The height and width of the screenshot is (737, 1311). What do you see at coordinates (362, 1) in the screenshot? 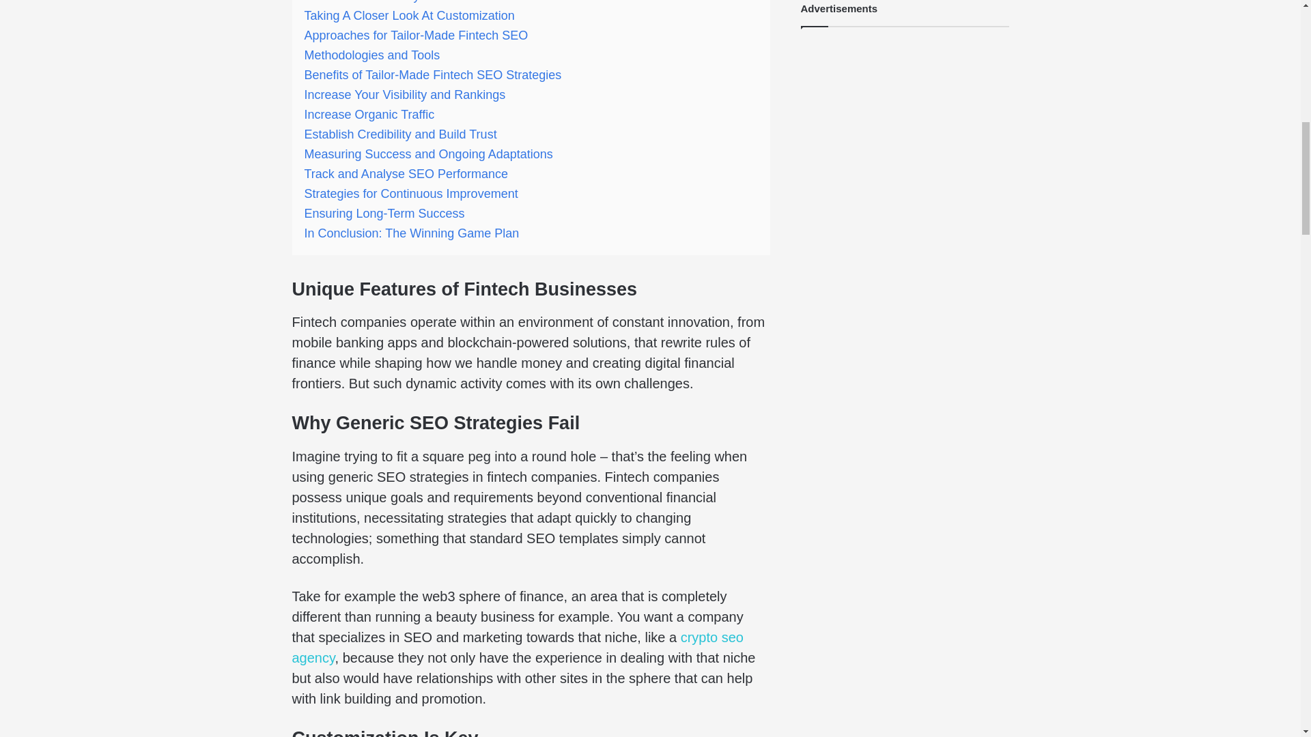
I see `Customization Is Key` at bounding box center [362, 1].